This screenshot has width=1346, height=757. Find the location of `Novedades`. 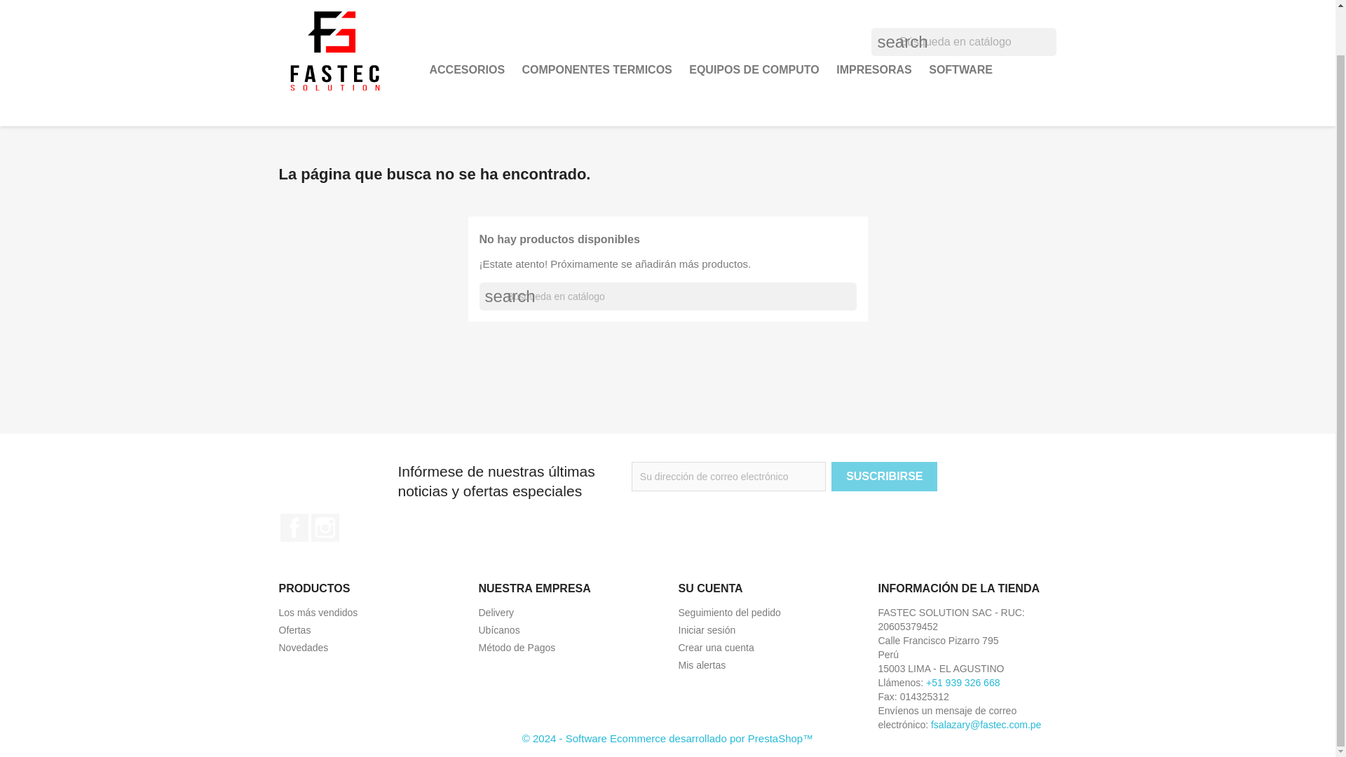

Novedades is located at coordinates (303, 648).